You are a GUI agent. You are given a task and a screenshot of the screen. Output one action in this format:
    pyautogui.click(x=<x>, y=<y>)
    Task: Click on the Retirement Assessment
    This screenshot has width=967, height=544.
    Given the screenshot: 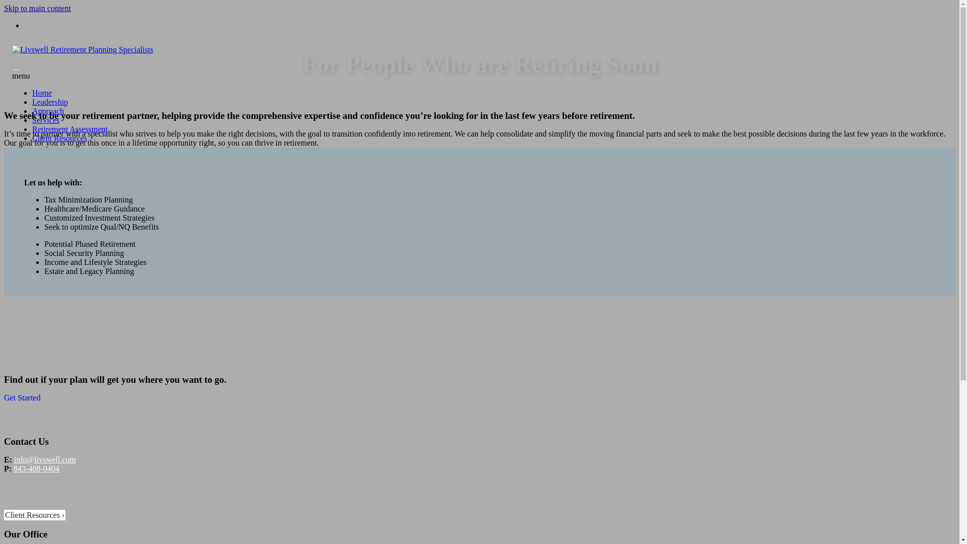 What is the action you would take?
    pyautogui.click(x=70, y=129)
    